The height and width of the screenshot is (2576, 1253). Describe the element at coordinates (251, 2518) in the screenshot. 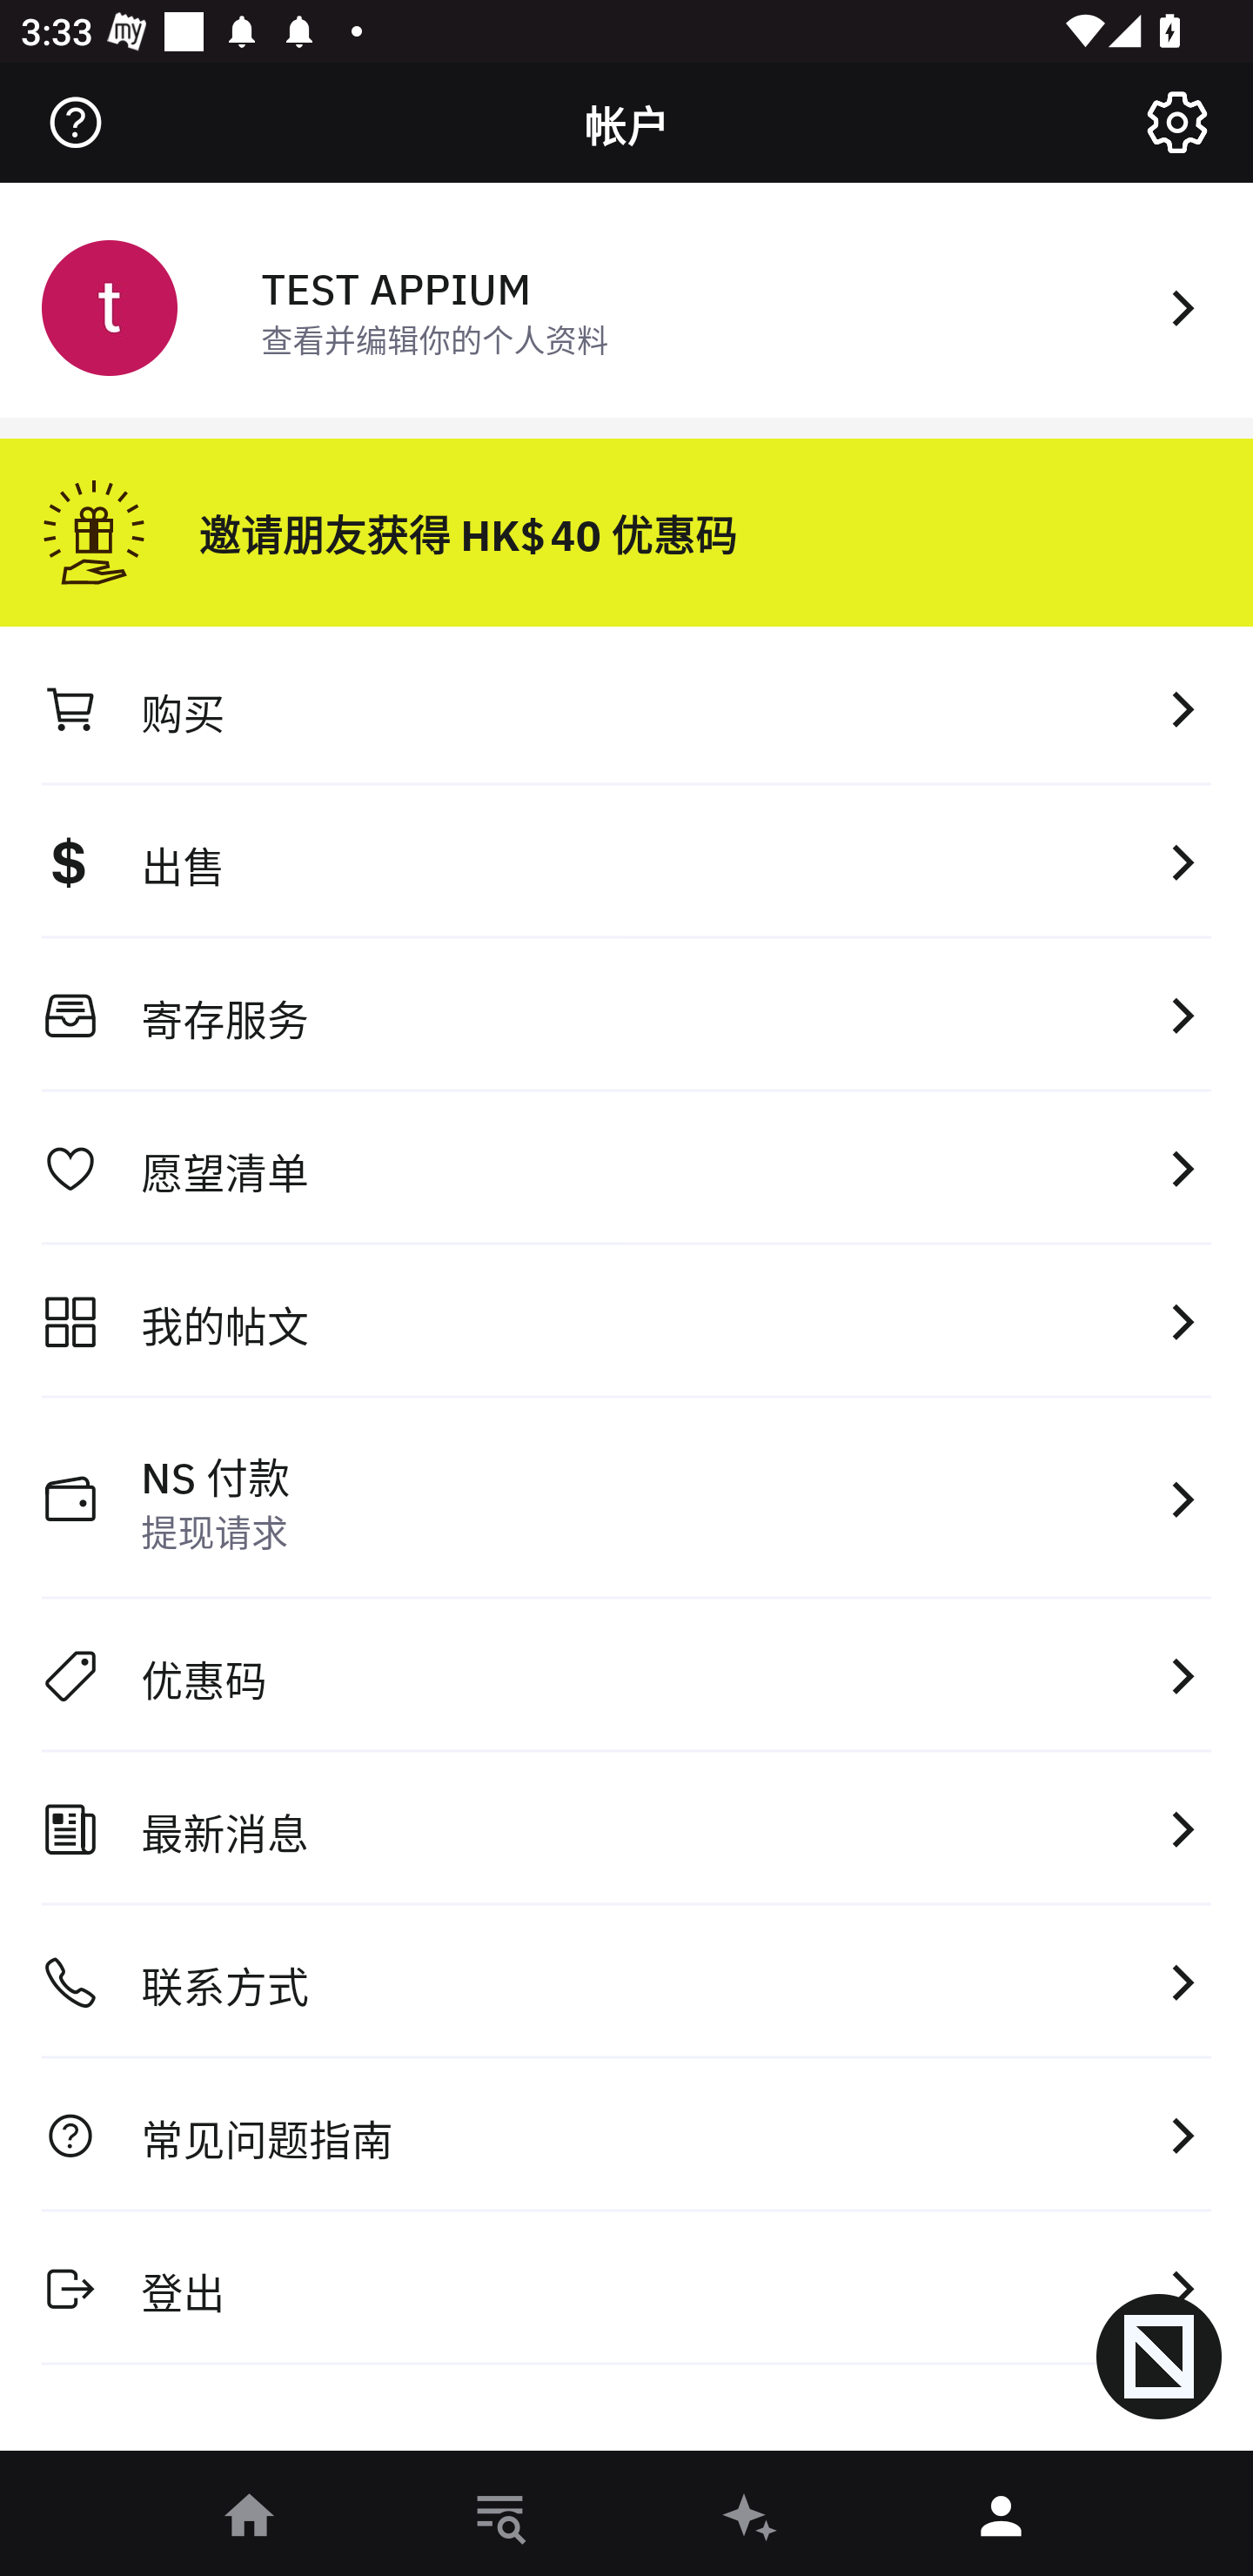

I see `󰋜` at that location.